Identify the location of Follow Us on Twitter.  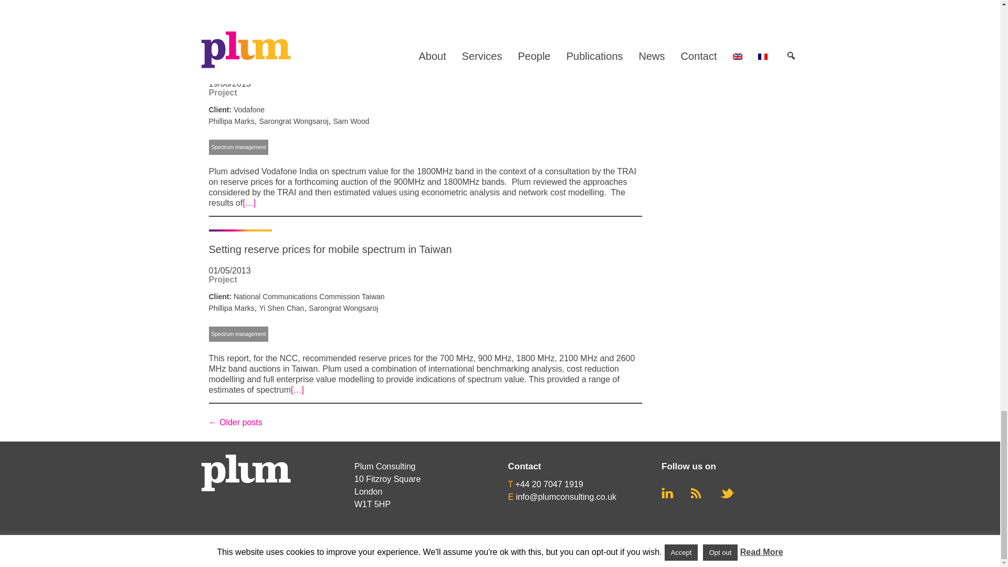
(727, 493).